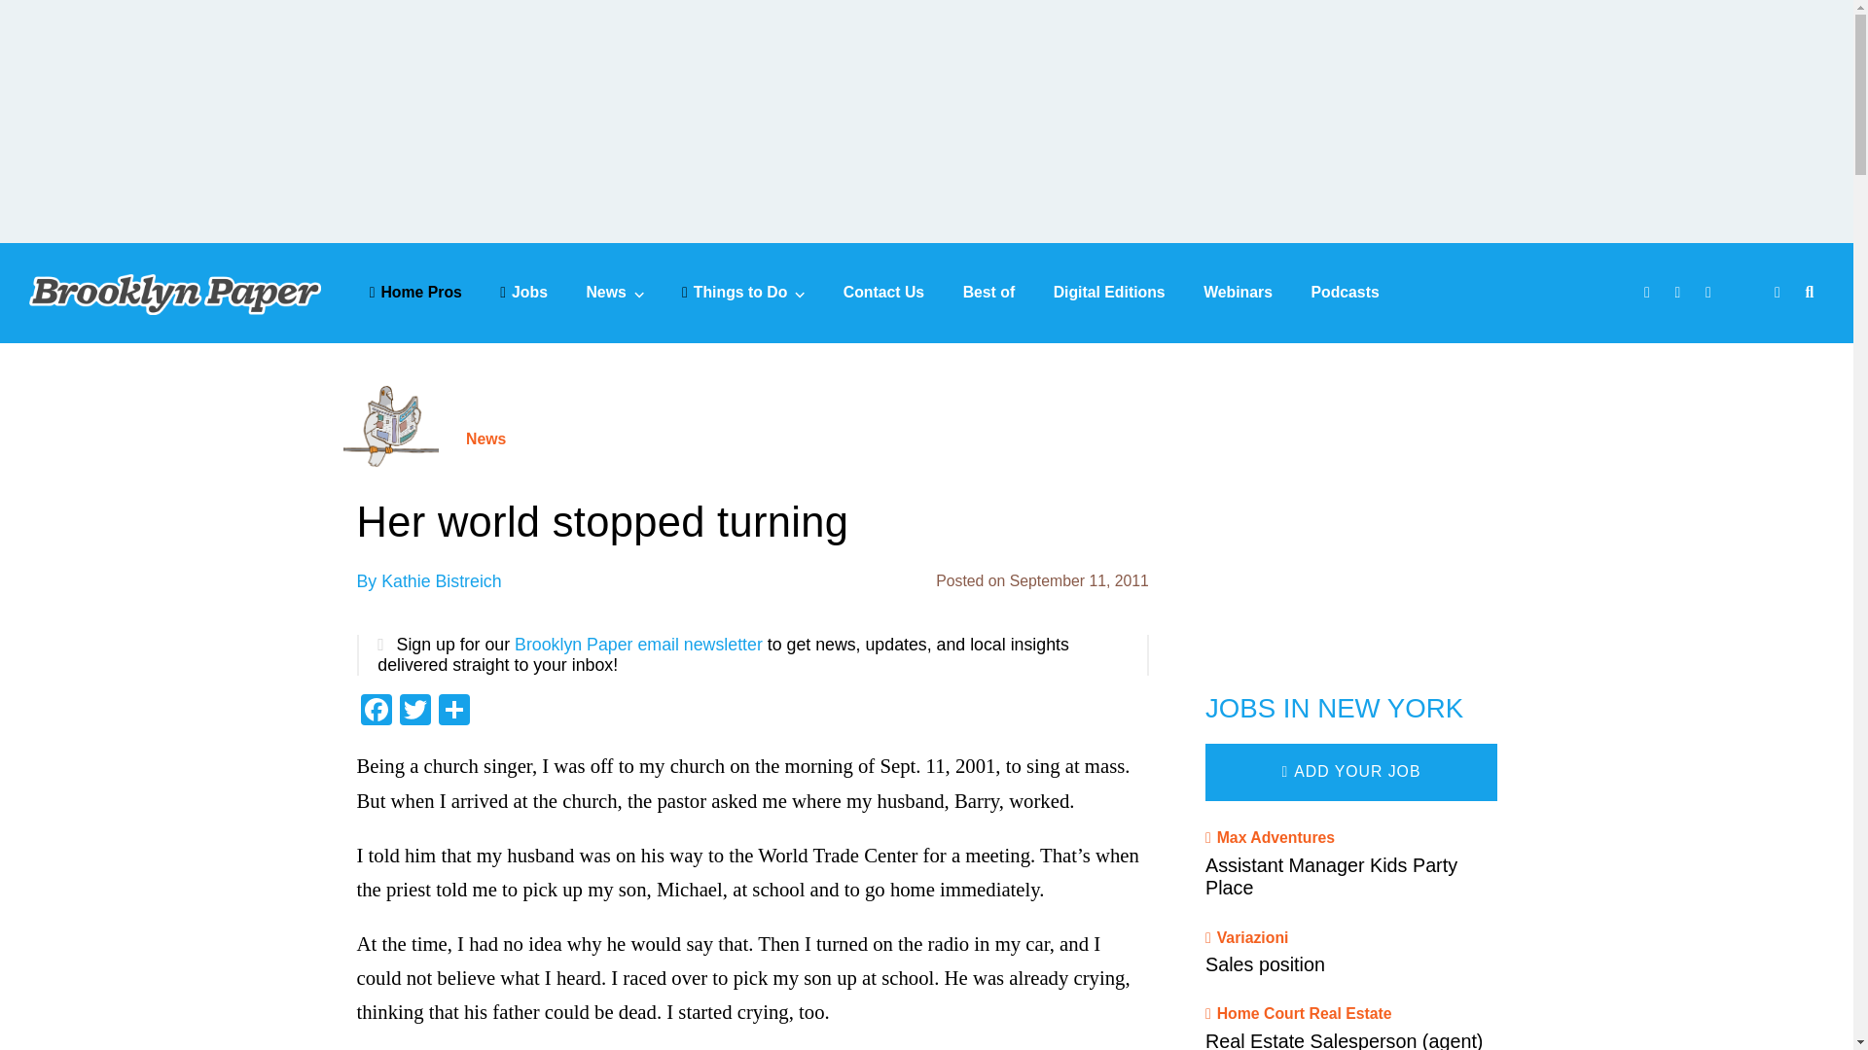 This screenshot has width=1868, height=1050. I want to click on Home Pros, so click(415, 292).